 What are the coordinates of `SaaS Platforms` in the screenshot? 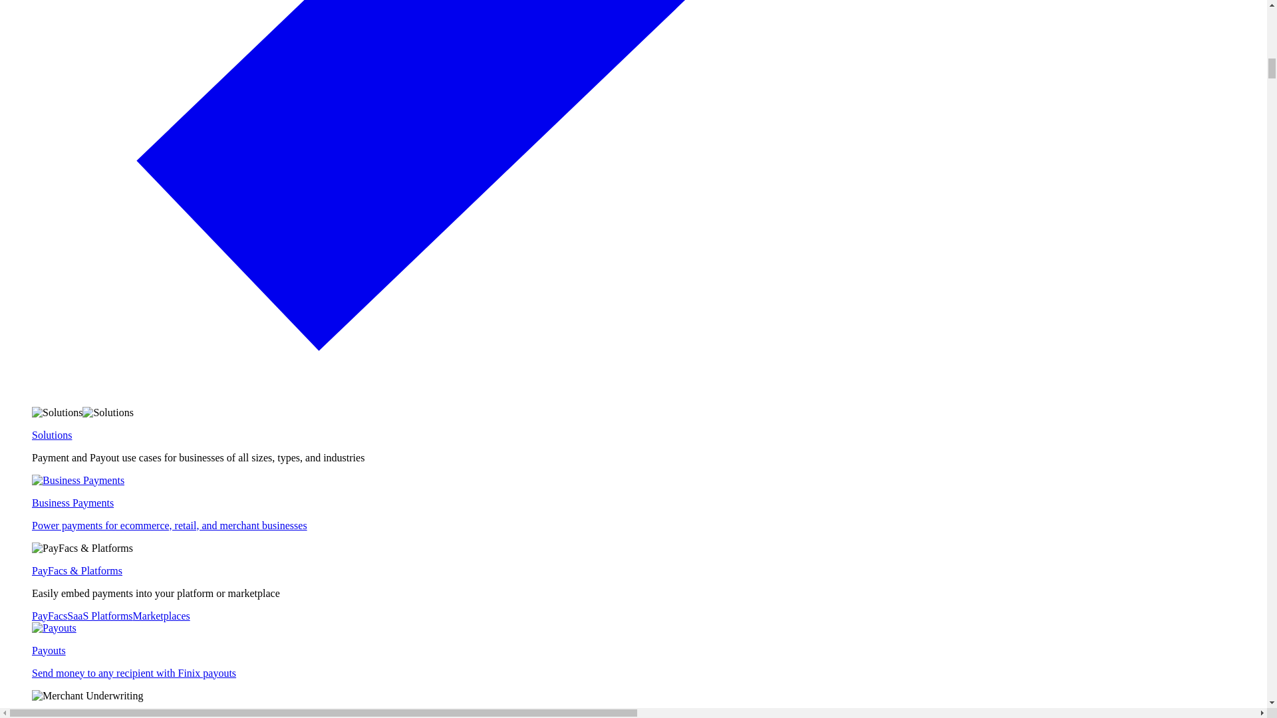 It's located at (100, 616).